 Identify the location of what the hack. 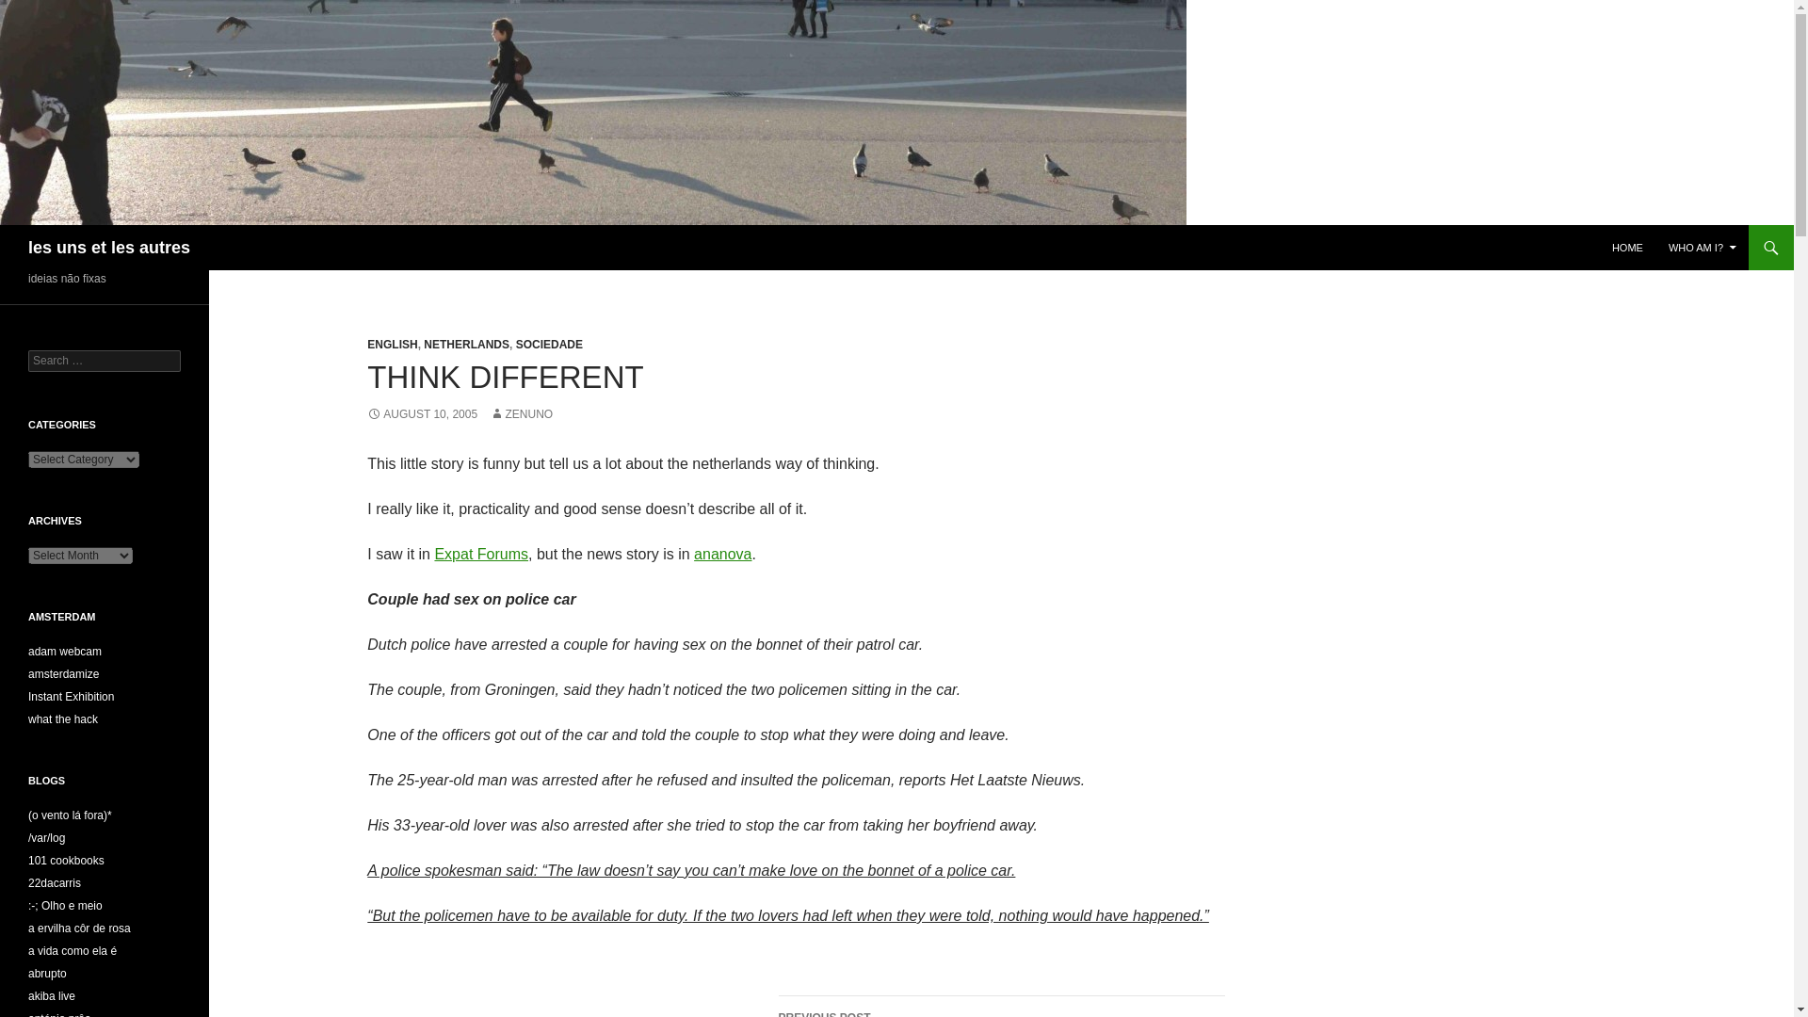
(1703, 247).